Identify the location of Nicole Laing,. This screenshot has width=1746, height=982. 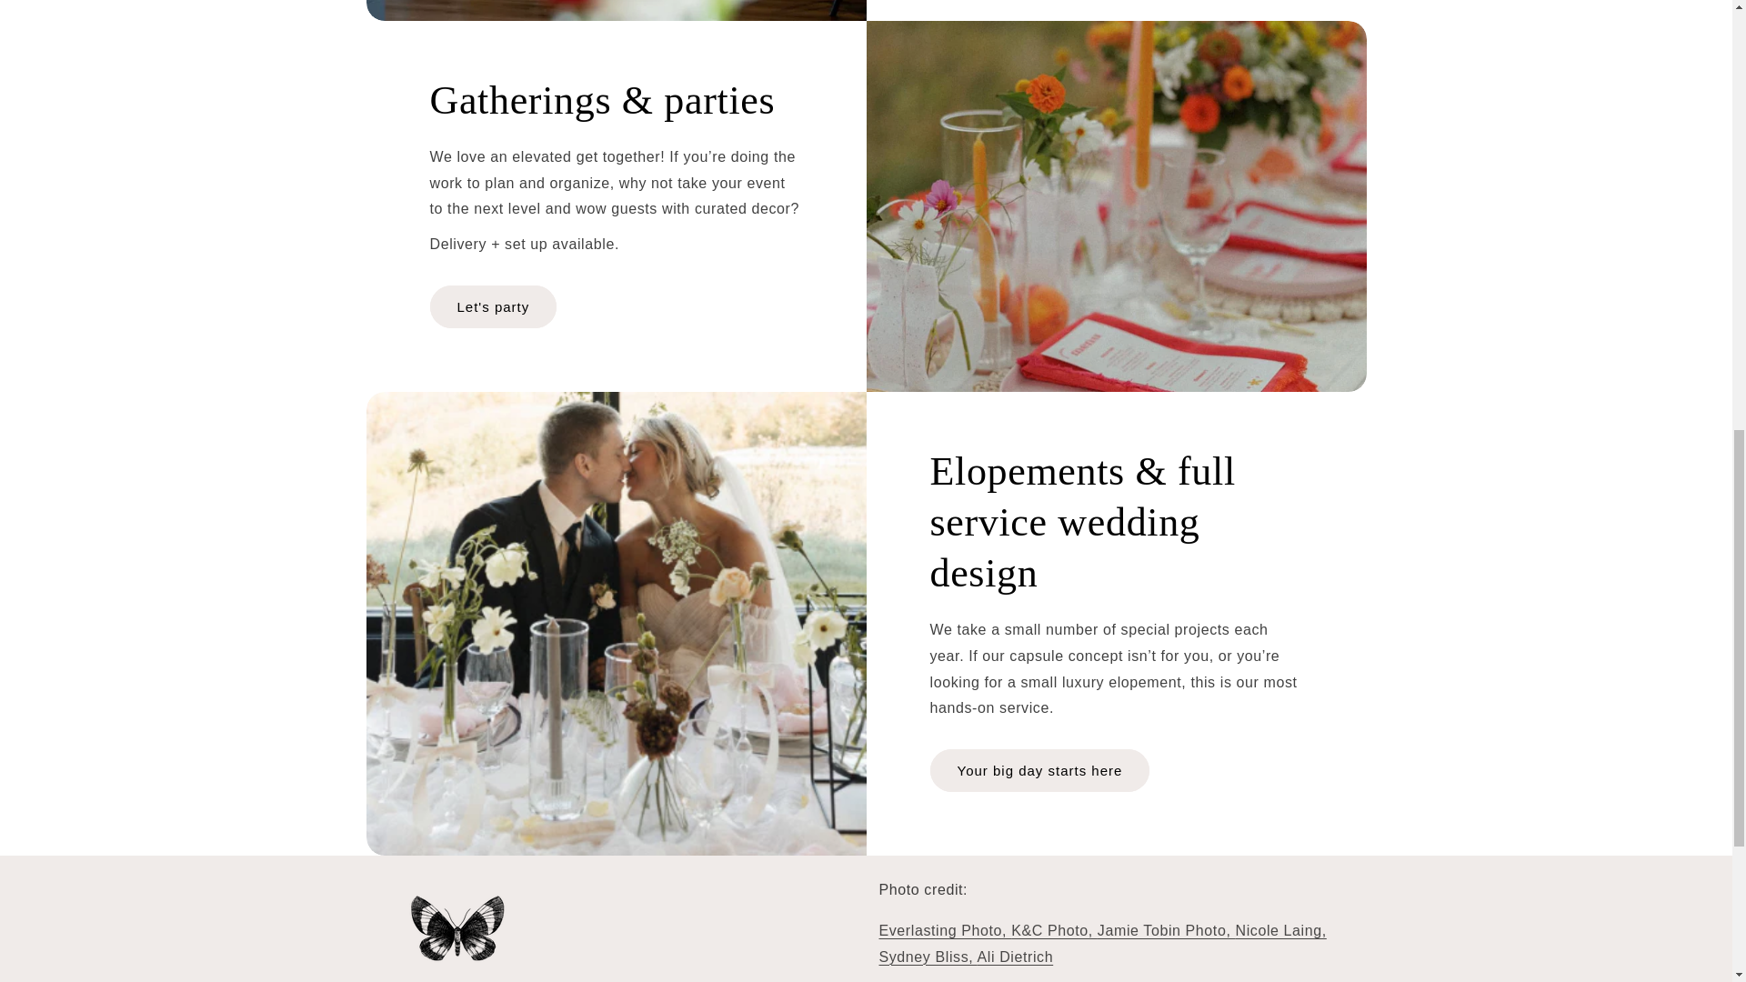
(1279, 931).